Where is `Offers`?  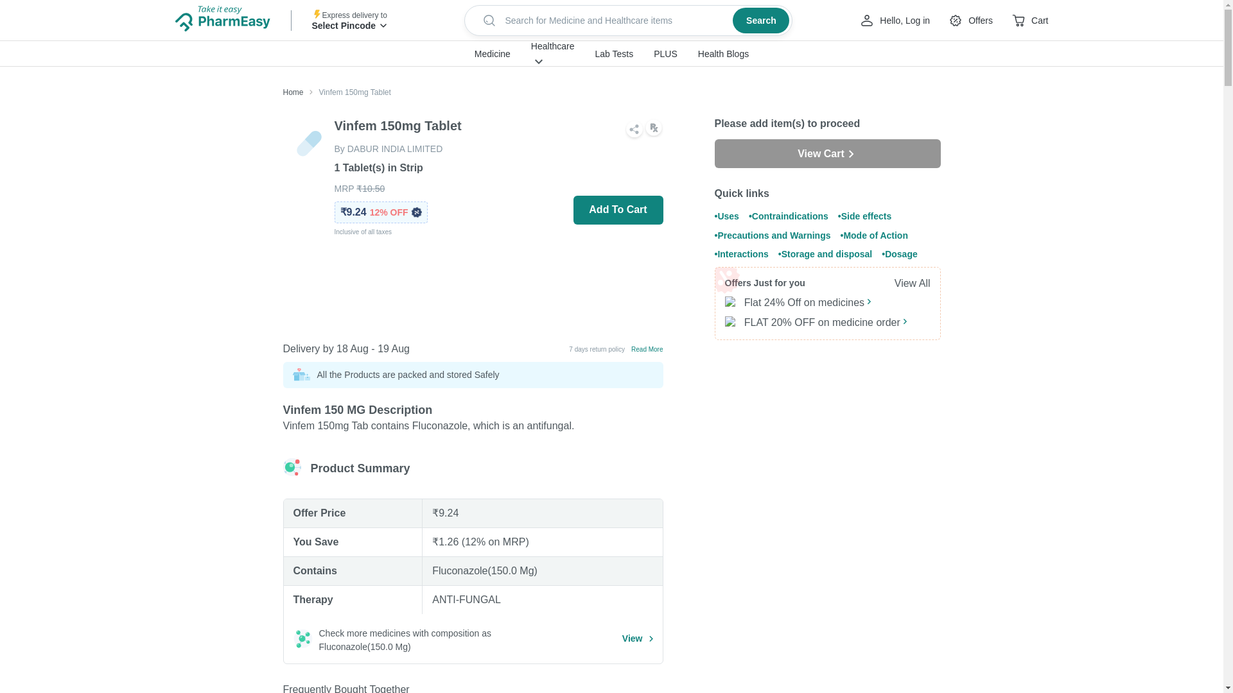
Offers is located at coordinates (970, 21).